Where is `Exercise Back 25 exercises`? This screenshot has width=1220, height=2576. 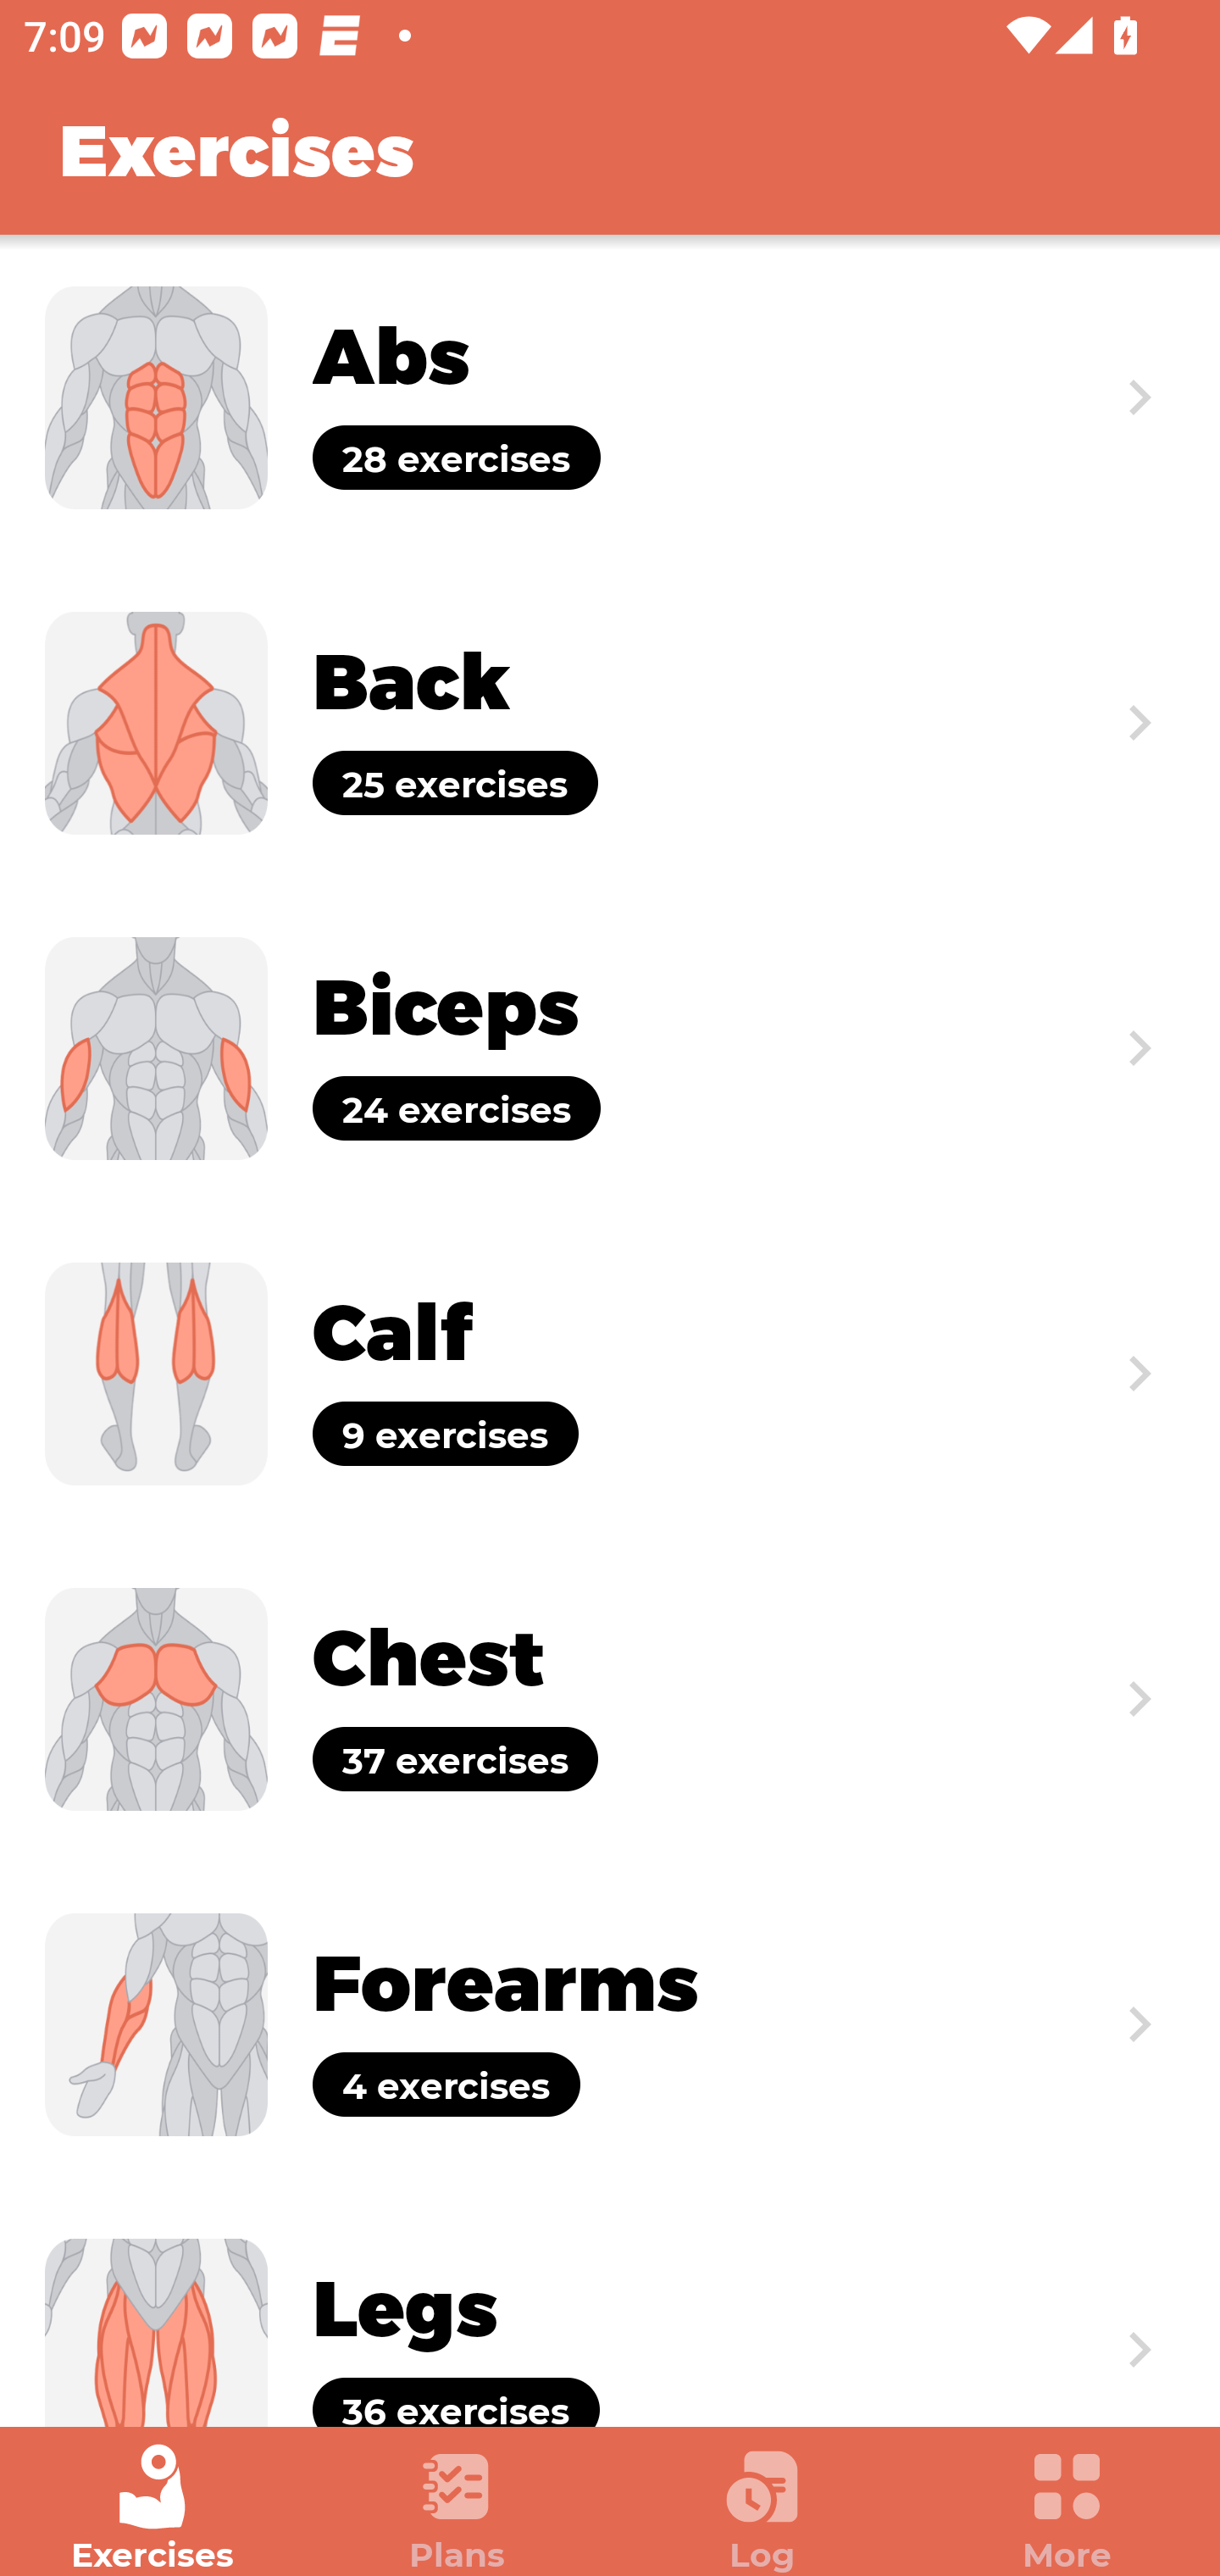 Exercise Back 25 exercises is located at coordinates (610, 722).